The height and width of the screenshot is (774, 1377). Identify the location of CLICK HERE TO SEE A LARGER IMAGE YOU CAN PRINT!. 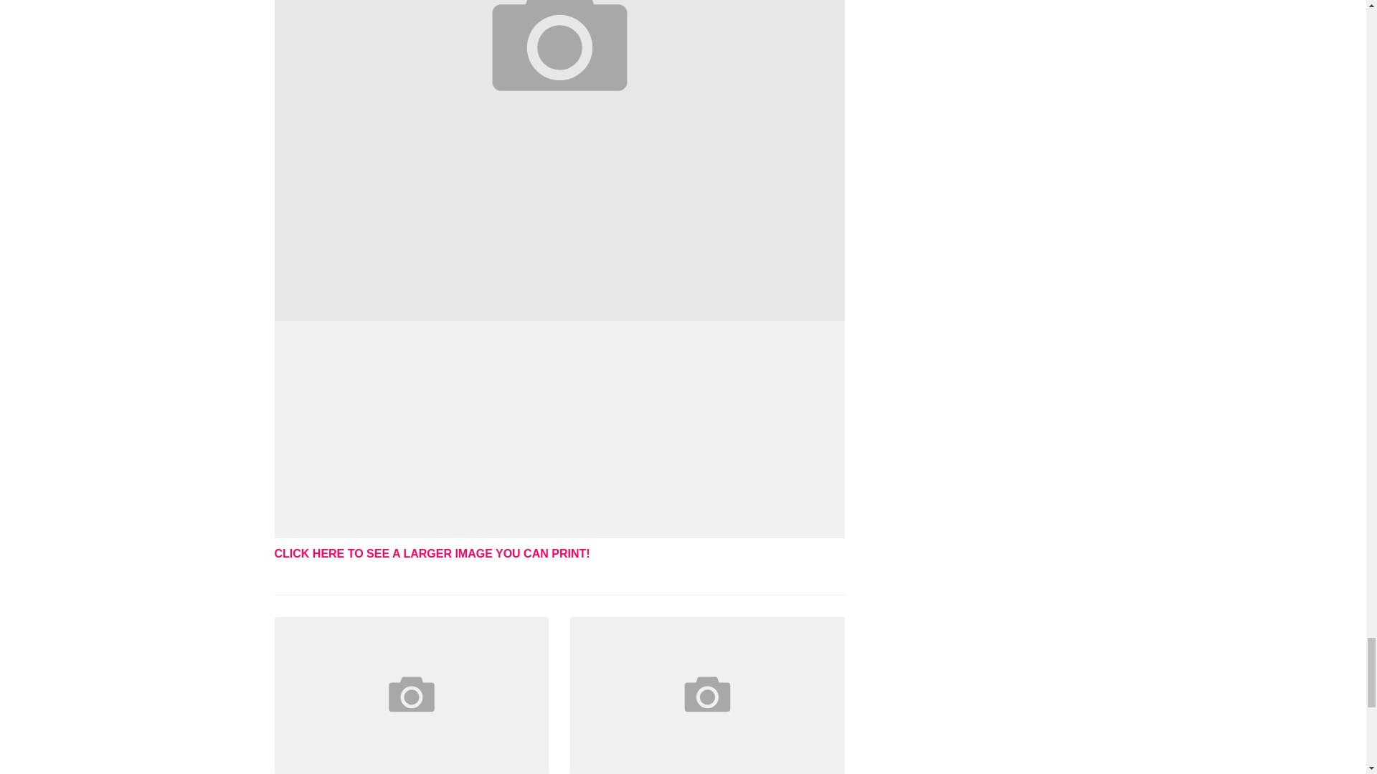
(432, 553).